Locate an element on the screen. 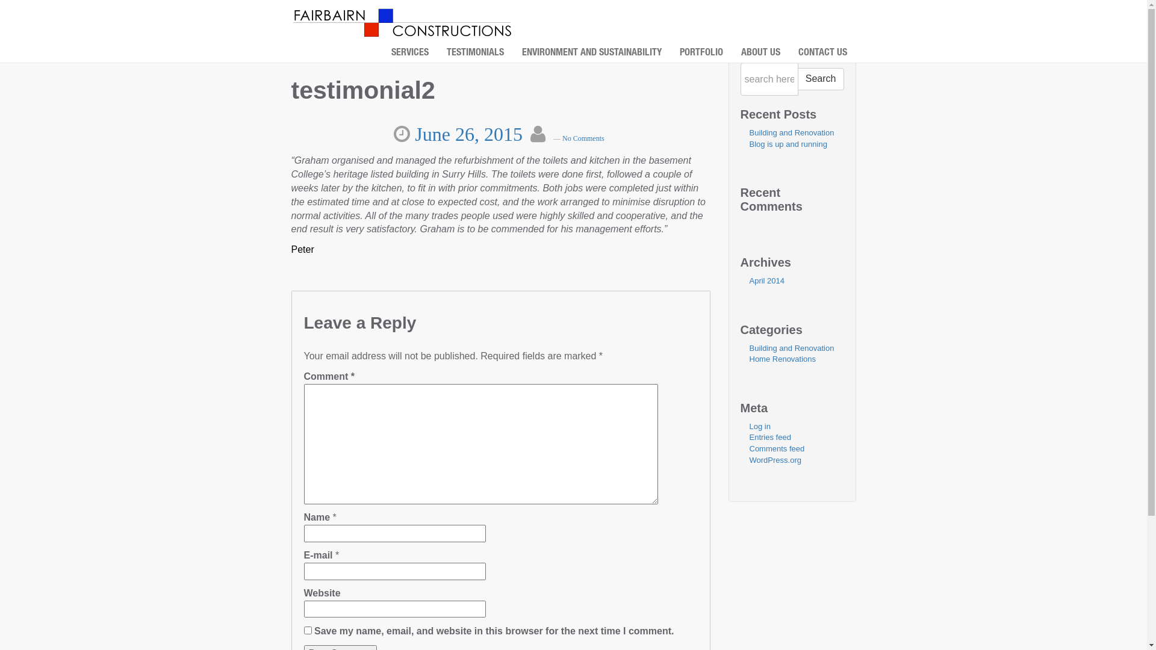  ABOUT US is located at coordinates (761, 54).